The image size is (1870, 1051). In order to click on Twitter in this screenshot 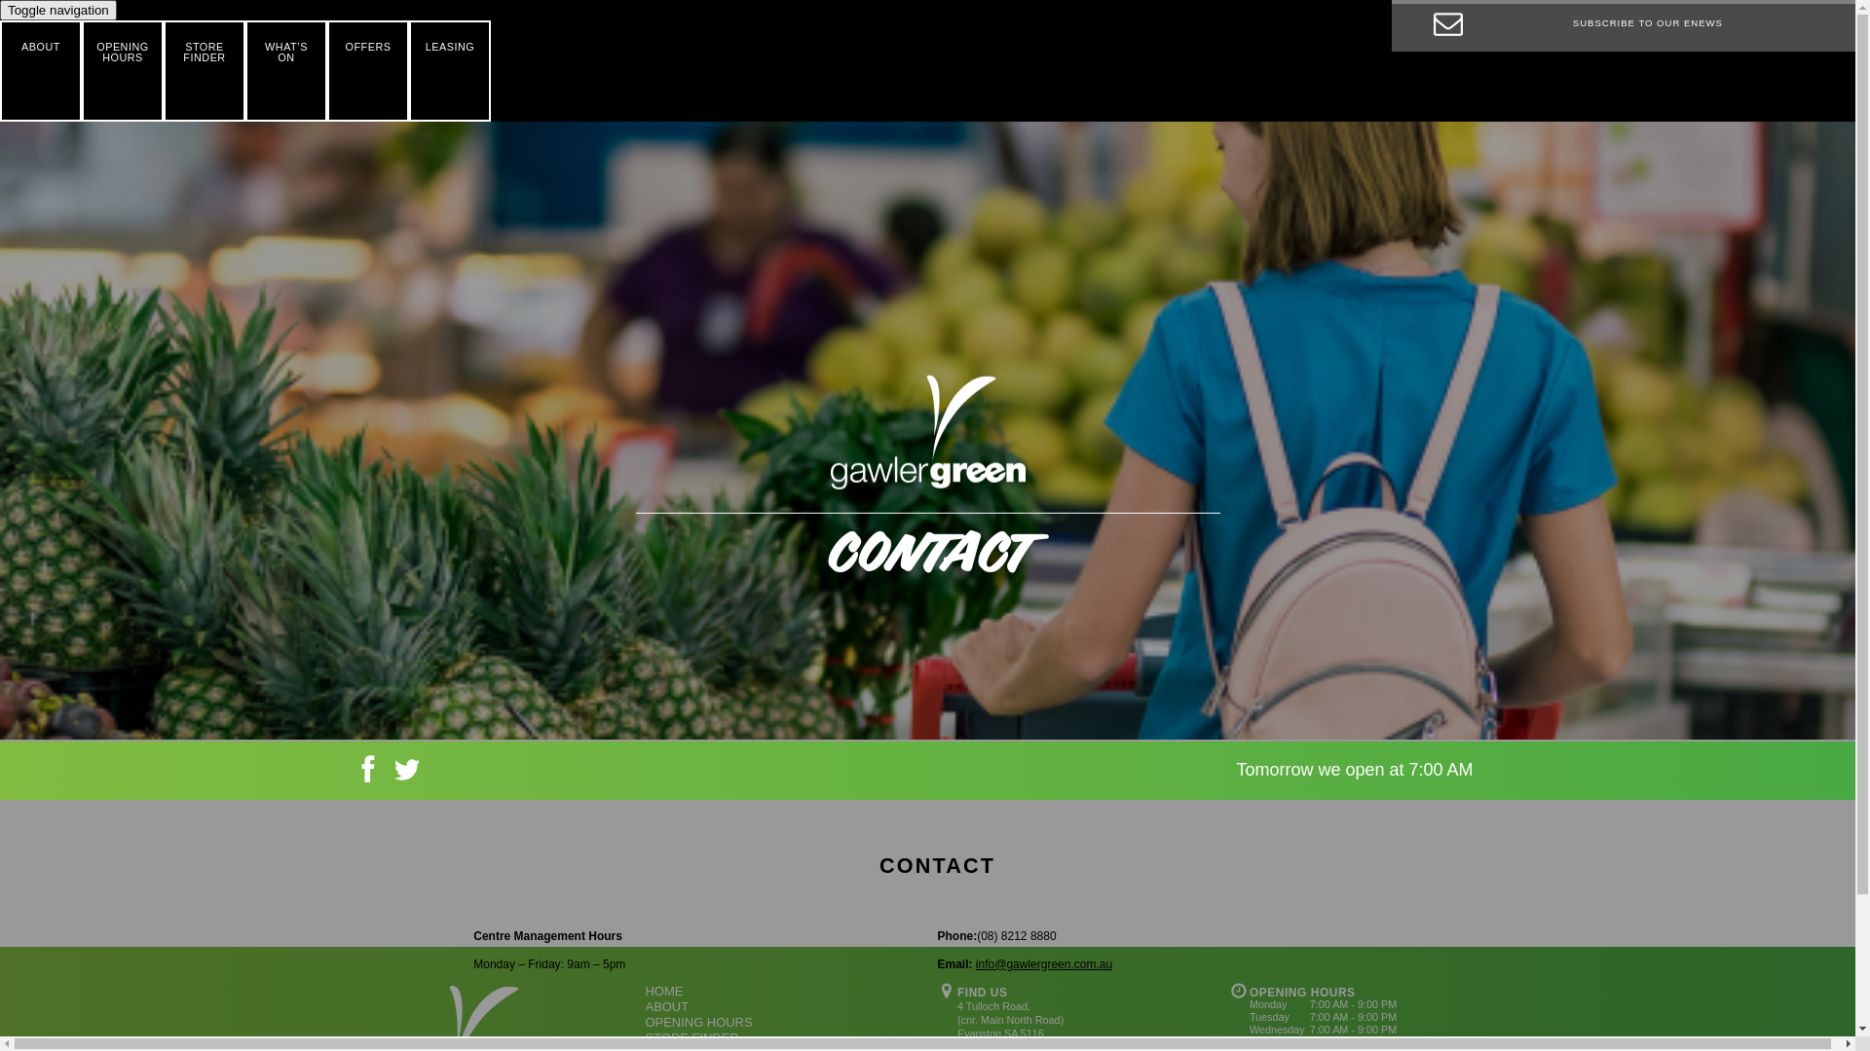, I will do `click(406, 775)`.